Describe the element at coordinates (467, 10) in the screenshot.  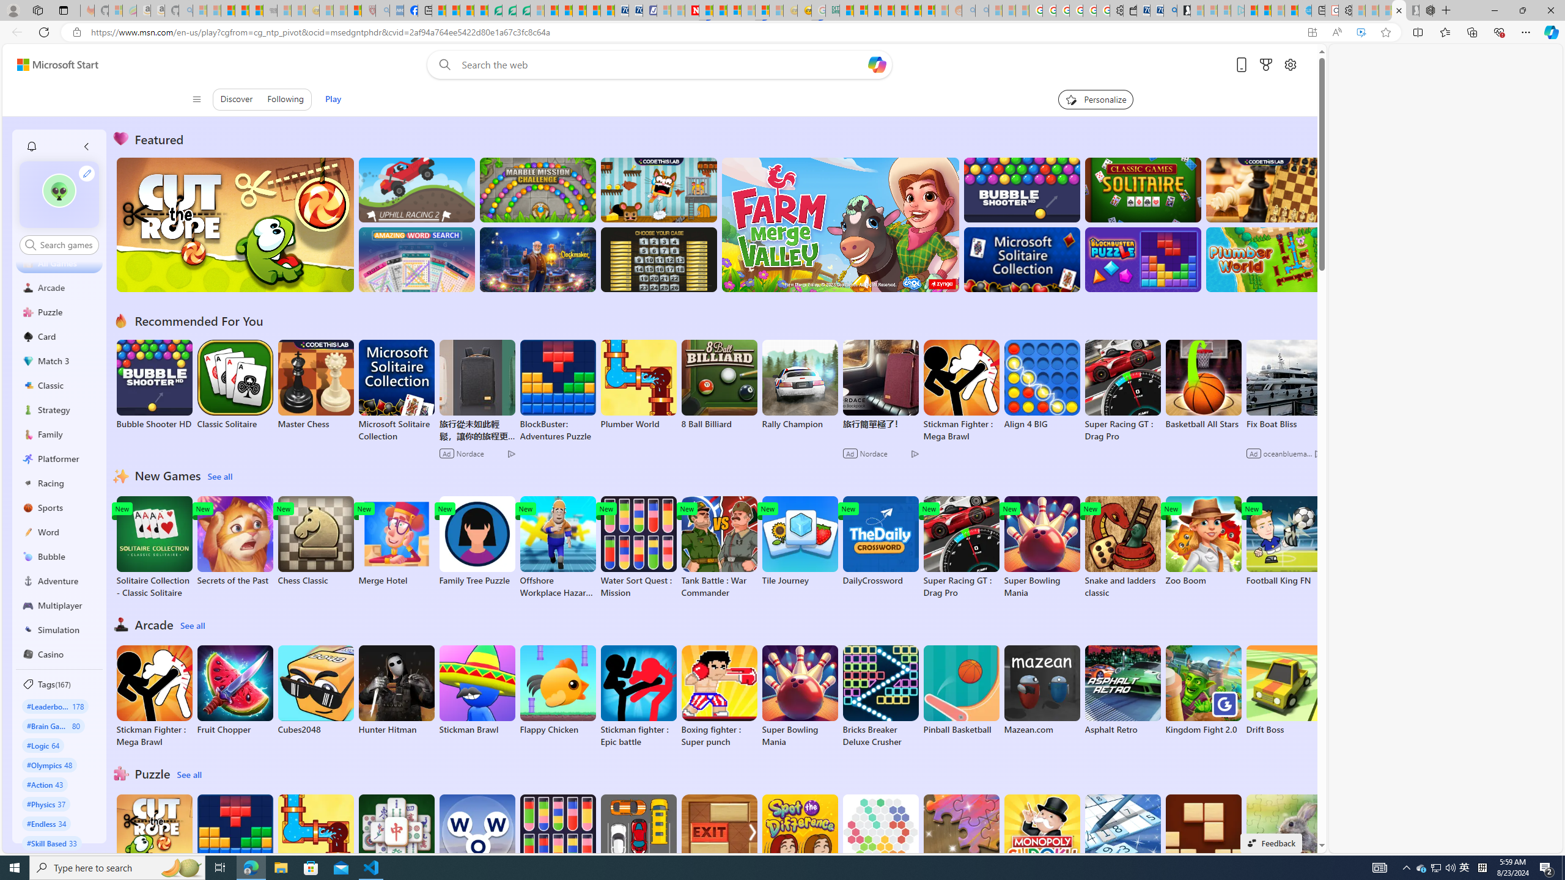
I see `World - MSN` at that location.